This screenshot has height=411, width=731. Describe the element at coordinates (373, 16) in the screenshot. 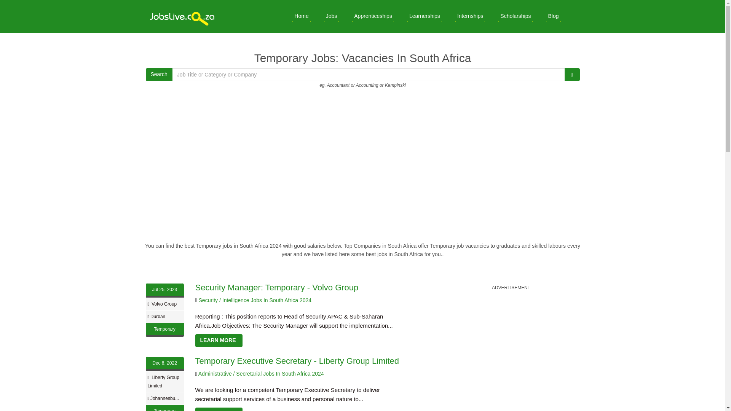

I see `Apprenticeships` at that location.